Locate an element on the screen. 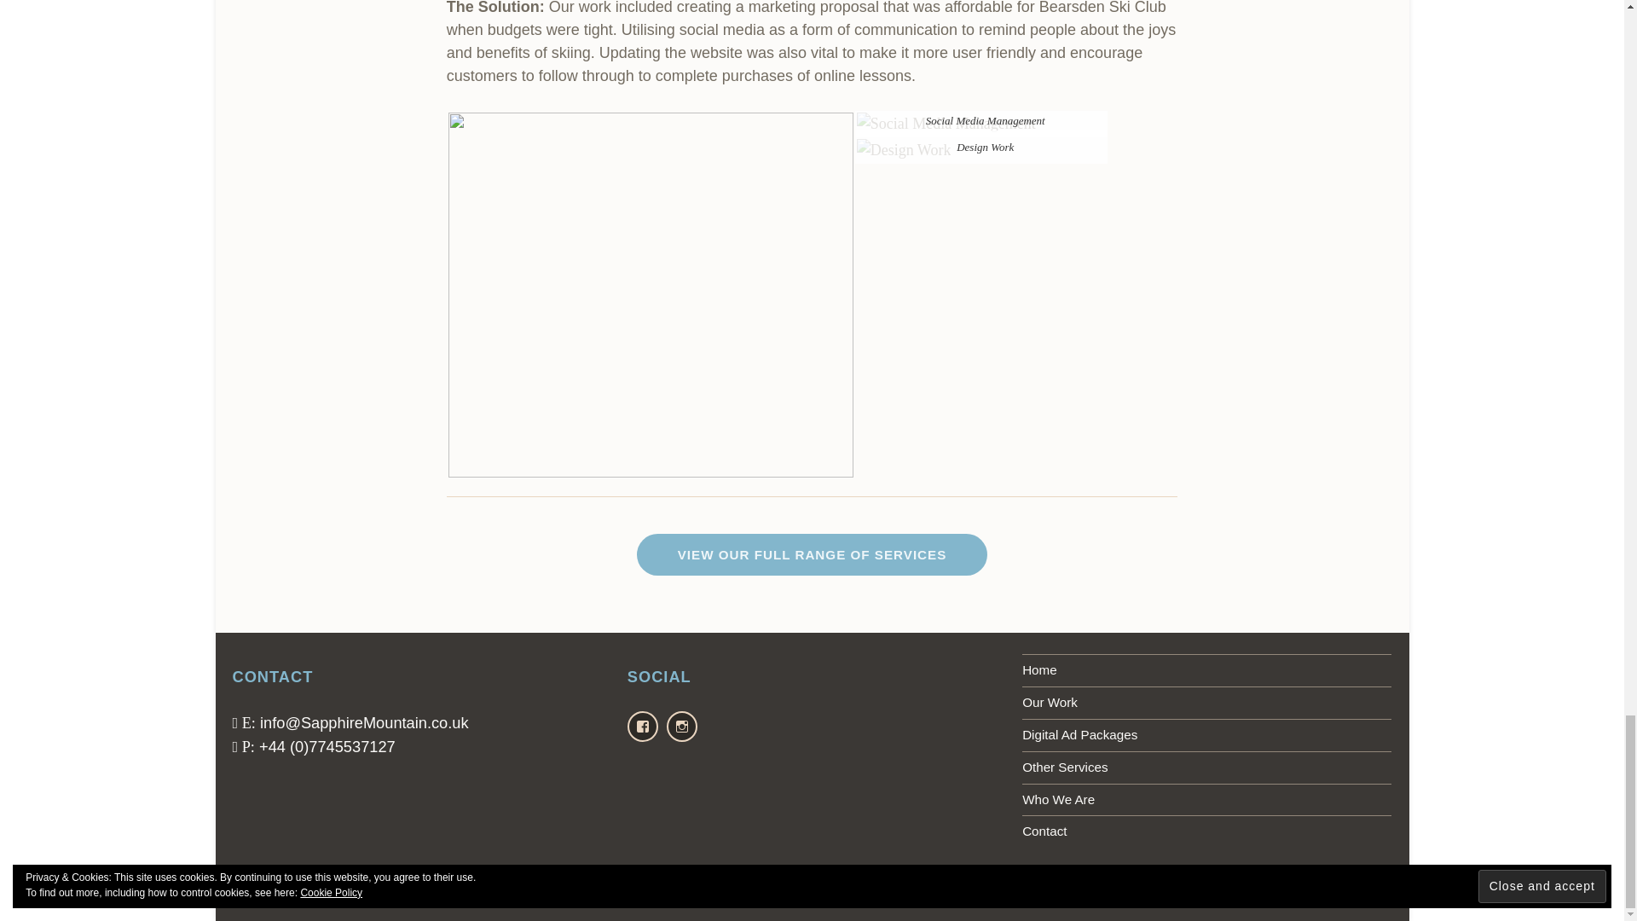 The height and width of the screenshot is (921, 1637). Social Media Management is located at coordinates (946, 123).